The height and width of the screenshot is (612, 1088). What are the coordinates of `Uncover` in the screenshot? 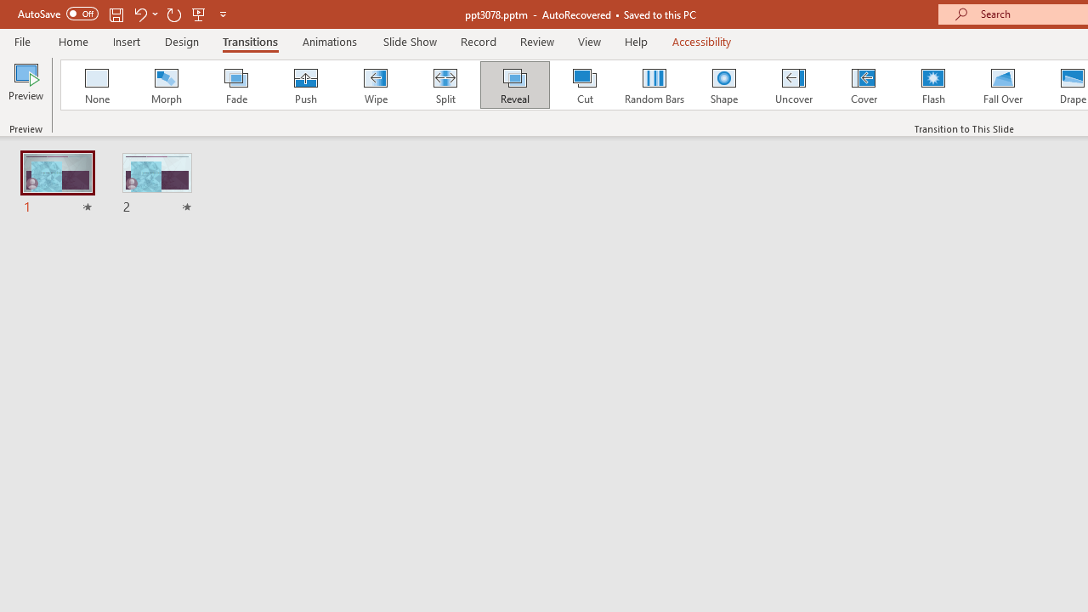 It's located at (794, 85).